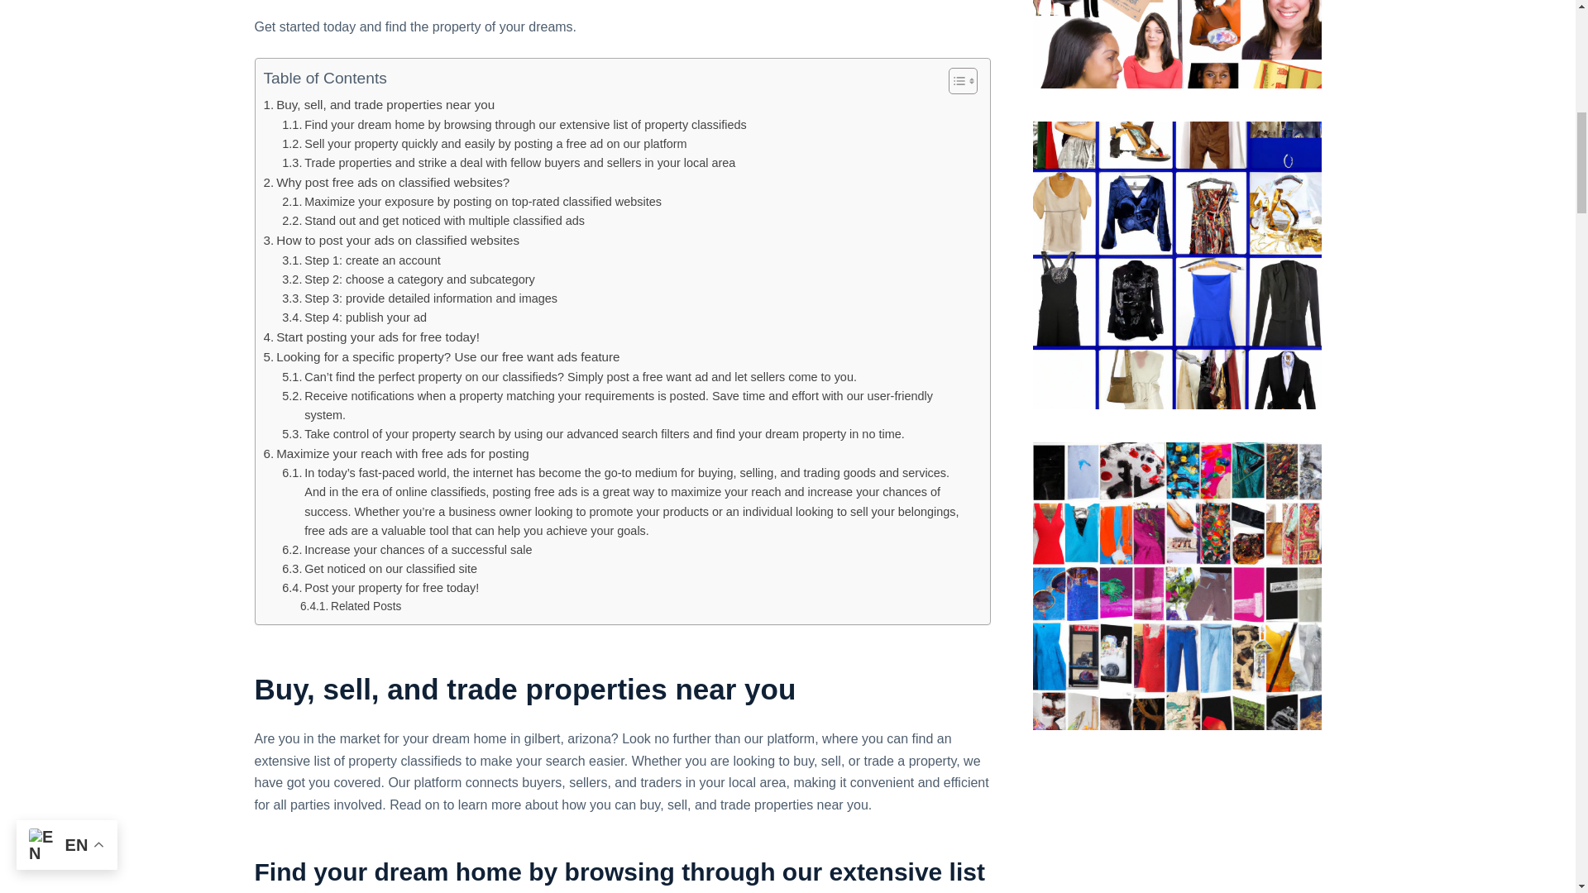 The image size is (1588, 893). Describe the element at coordinates (419, 298) in the screenshot. I see `Step 3: provide detailed information and images` at that location.